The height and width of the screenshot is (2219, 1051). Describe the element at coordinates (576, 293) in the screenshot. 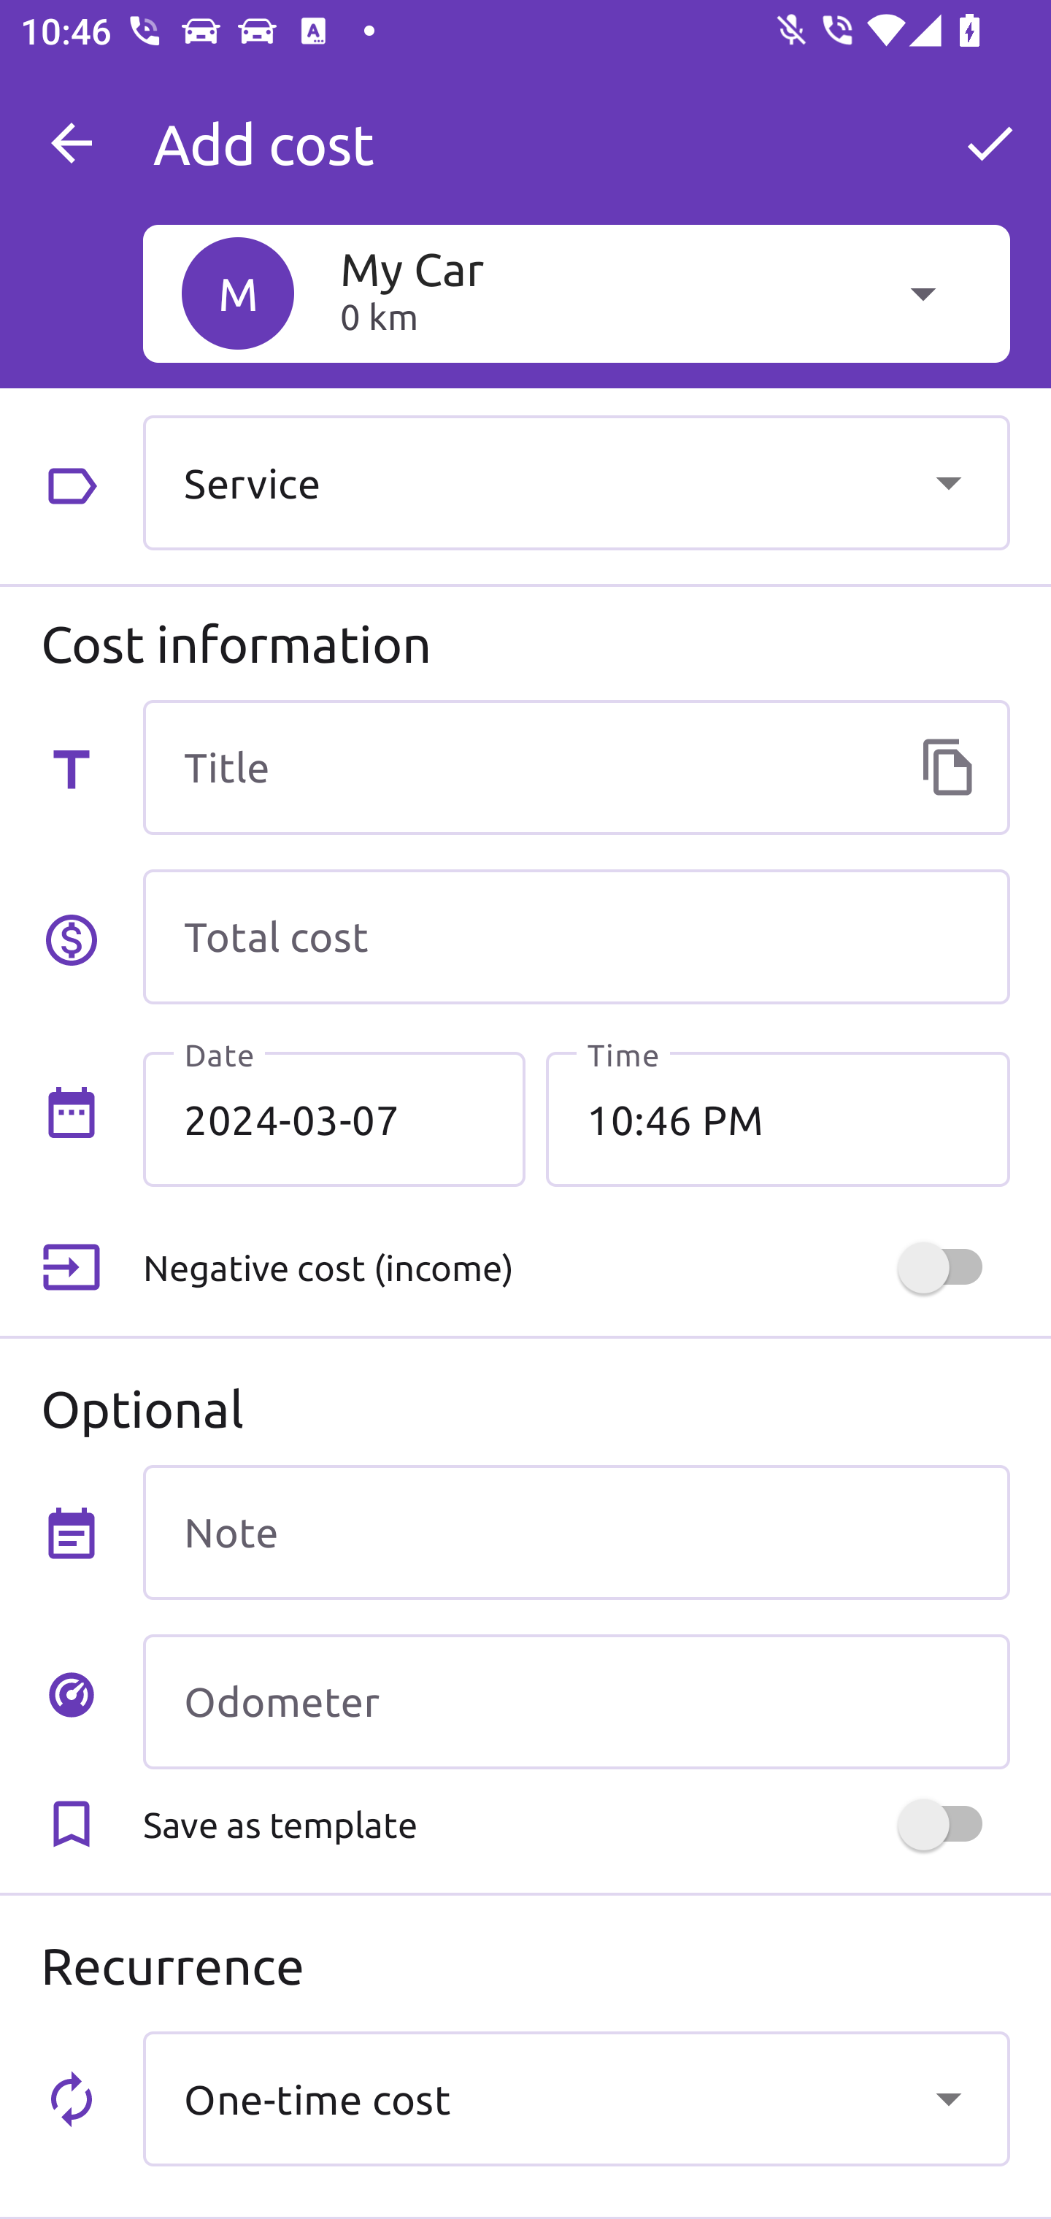

I see `M My Car 0 km` at that location.